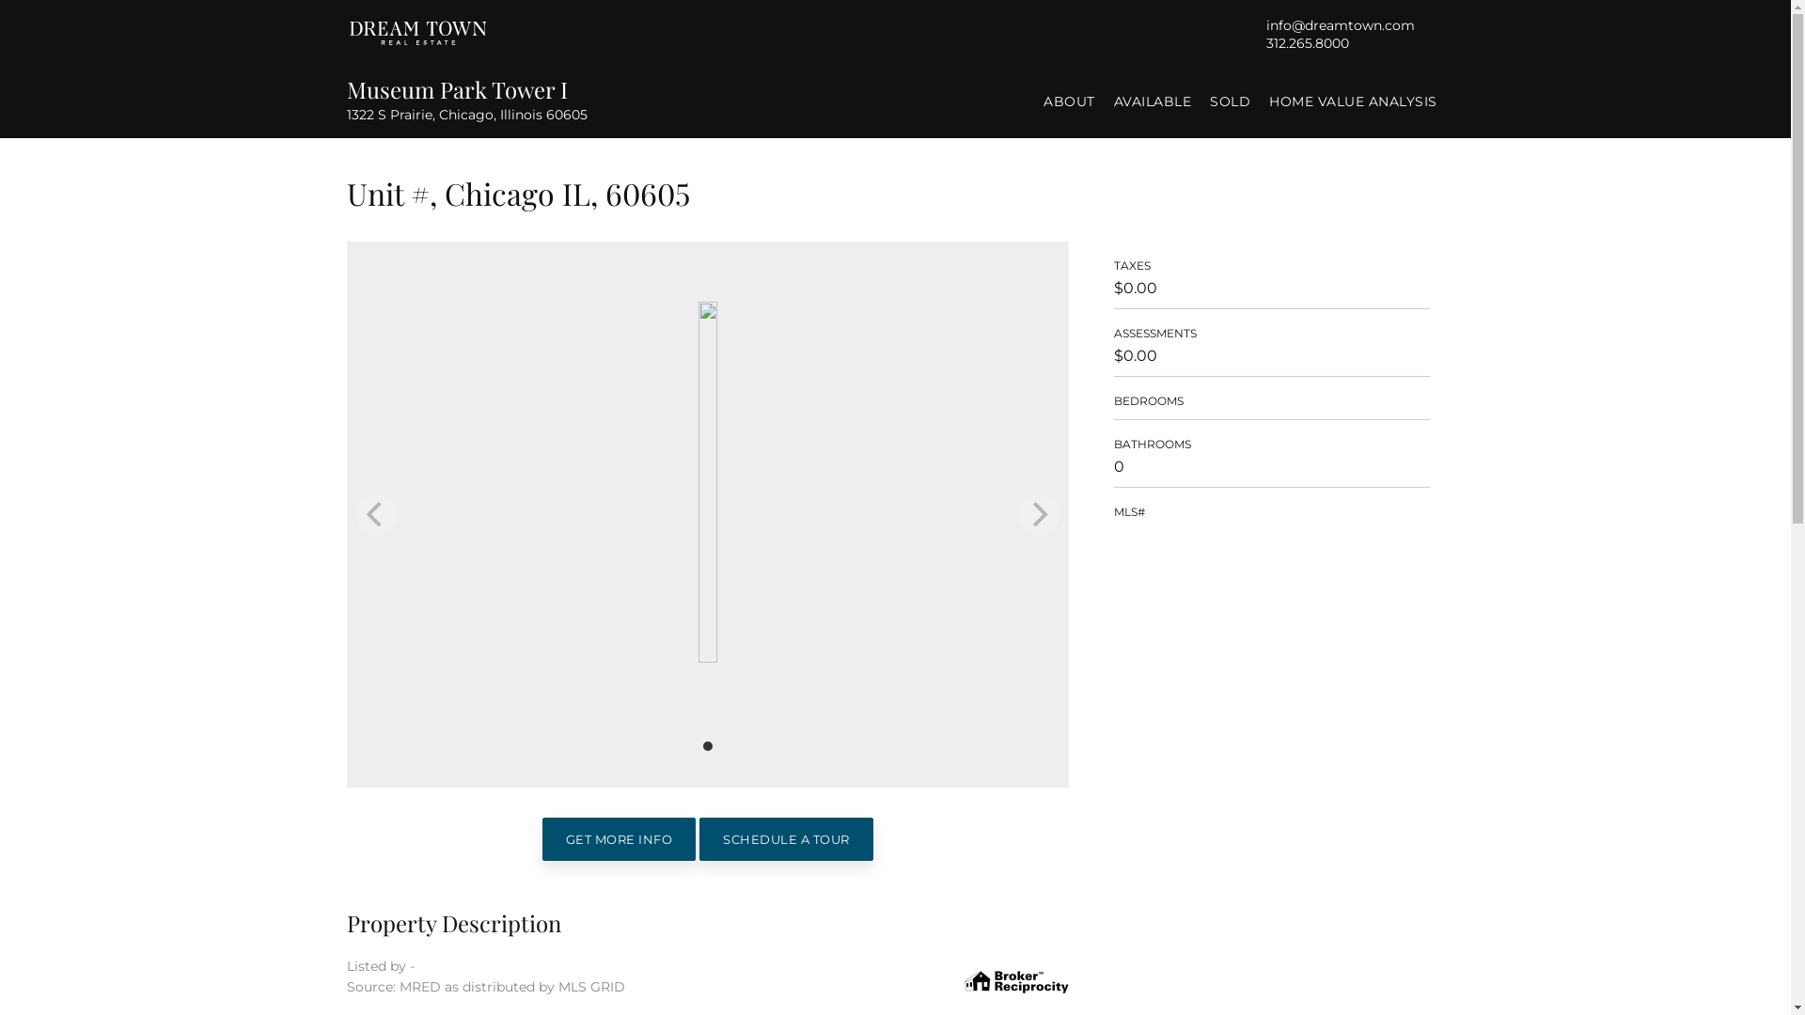 The width and height of the screenshot is (1805, 1015). What do you see at coordinates (619, 839) in the screenshot?
I see `GET MORE INFO` at bounding box center [619, 839].